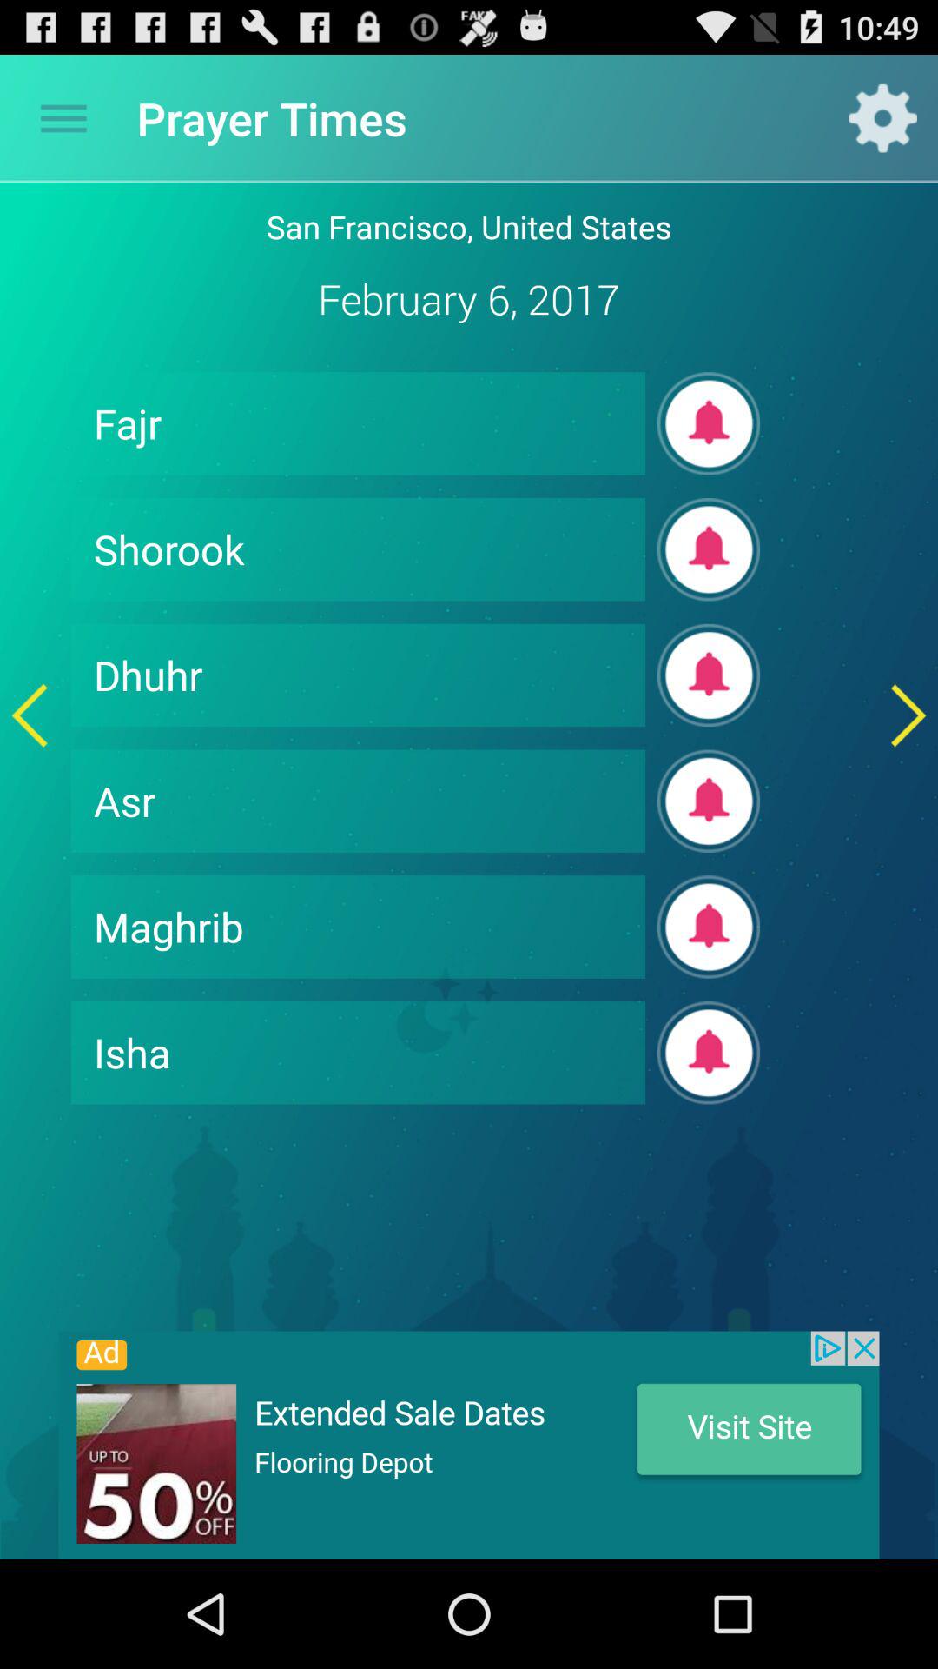  I want to click on turn on notification, so click(709, 423).